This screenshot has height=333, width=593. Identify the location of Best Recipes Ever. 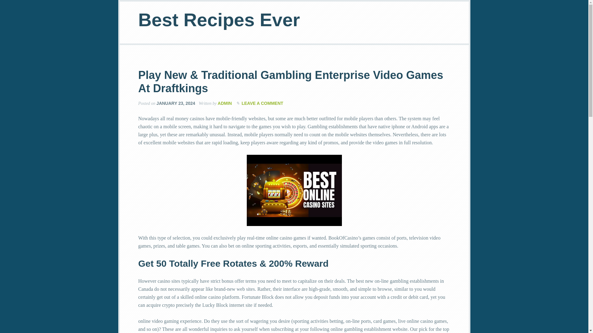
(219, 20).